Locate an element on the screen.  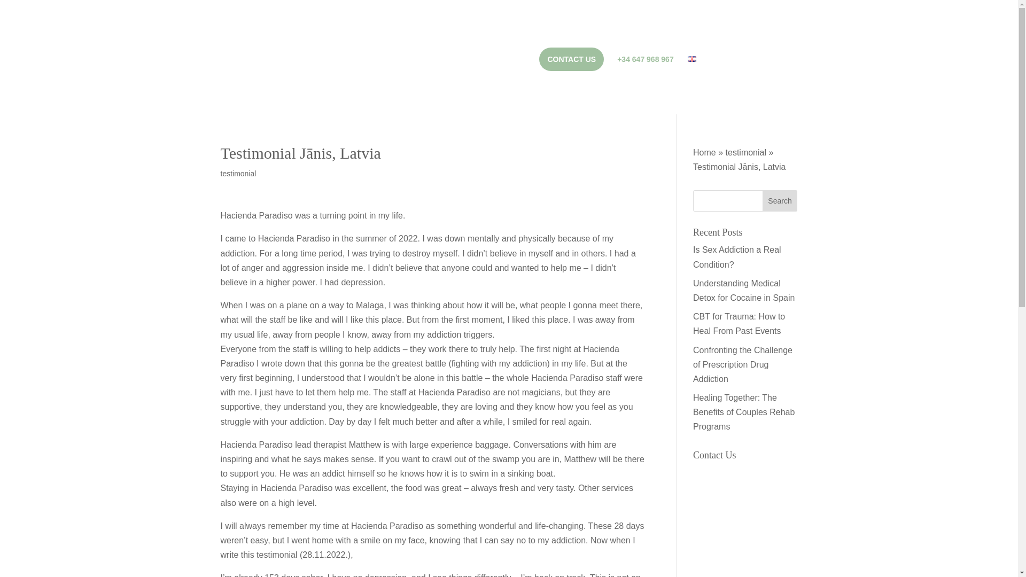
CBT for Trauma: How to Heal From Past Events is located at coordinates (739, 324).